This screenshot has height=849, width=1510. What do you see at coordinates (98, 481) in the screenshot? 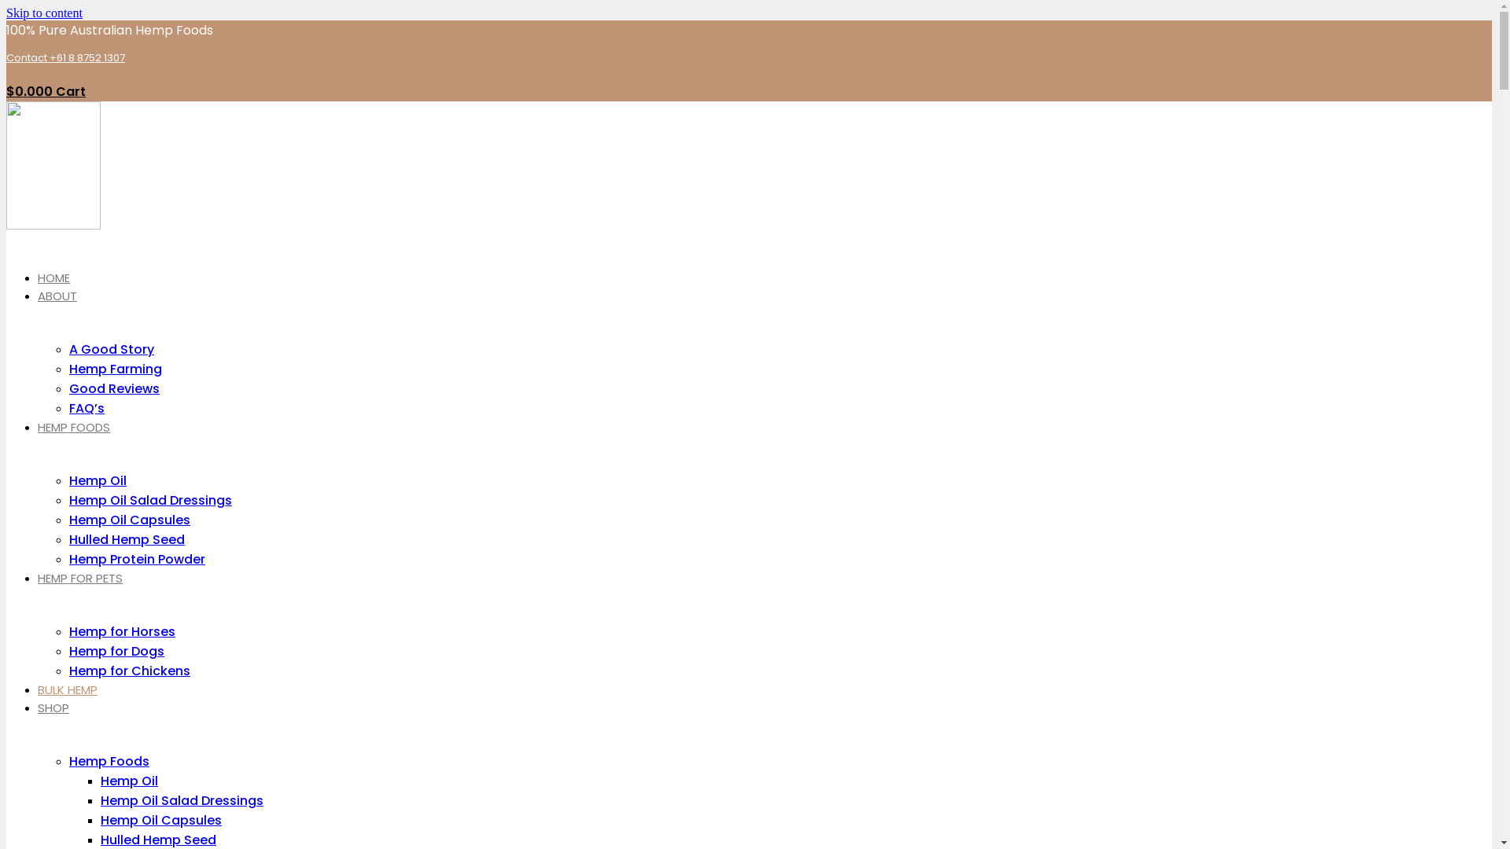
I see `Hemp Oil` at bounding box center [98, 481].